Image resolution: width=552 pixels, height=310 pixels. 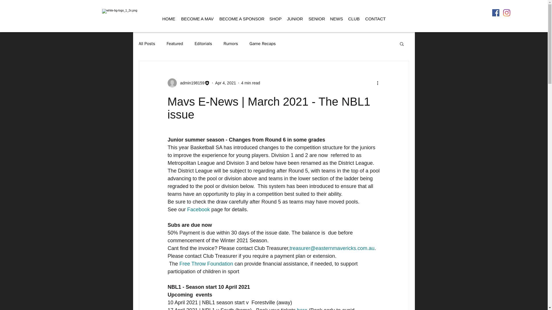 I want to click on Apr 4, 2021, so click(x=225, y=82).